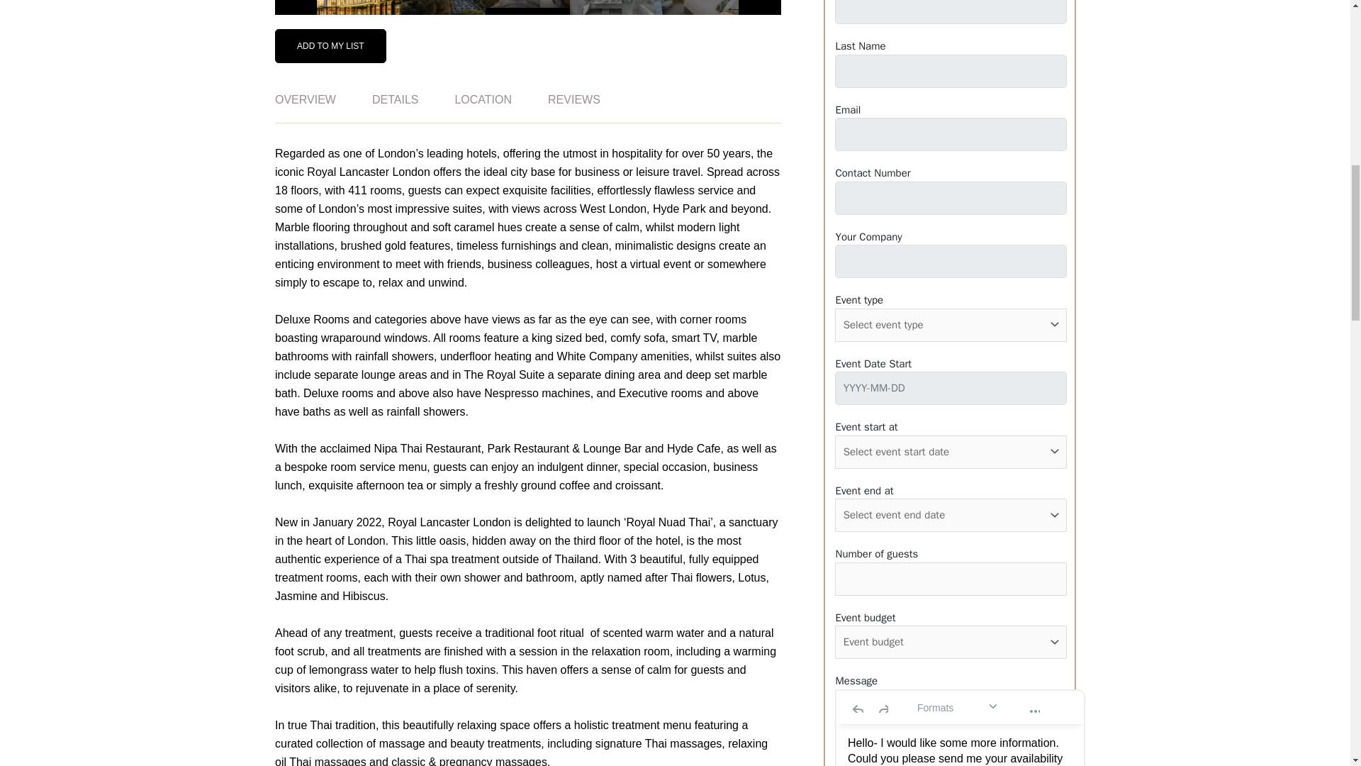 Image resolution: width=1361 pixels, height=766 pixels. I want to click on history, so click(868, 706).